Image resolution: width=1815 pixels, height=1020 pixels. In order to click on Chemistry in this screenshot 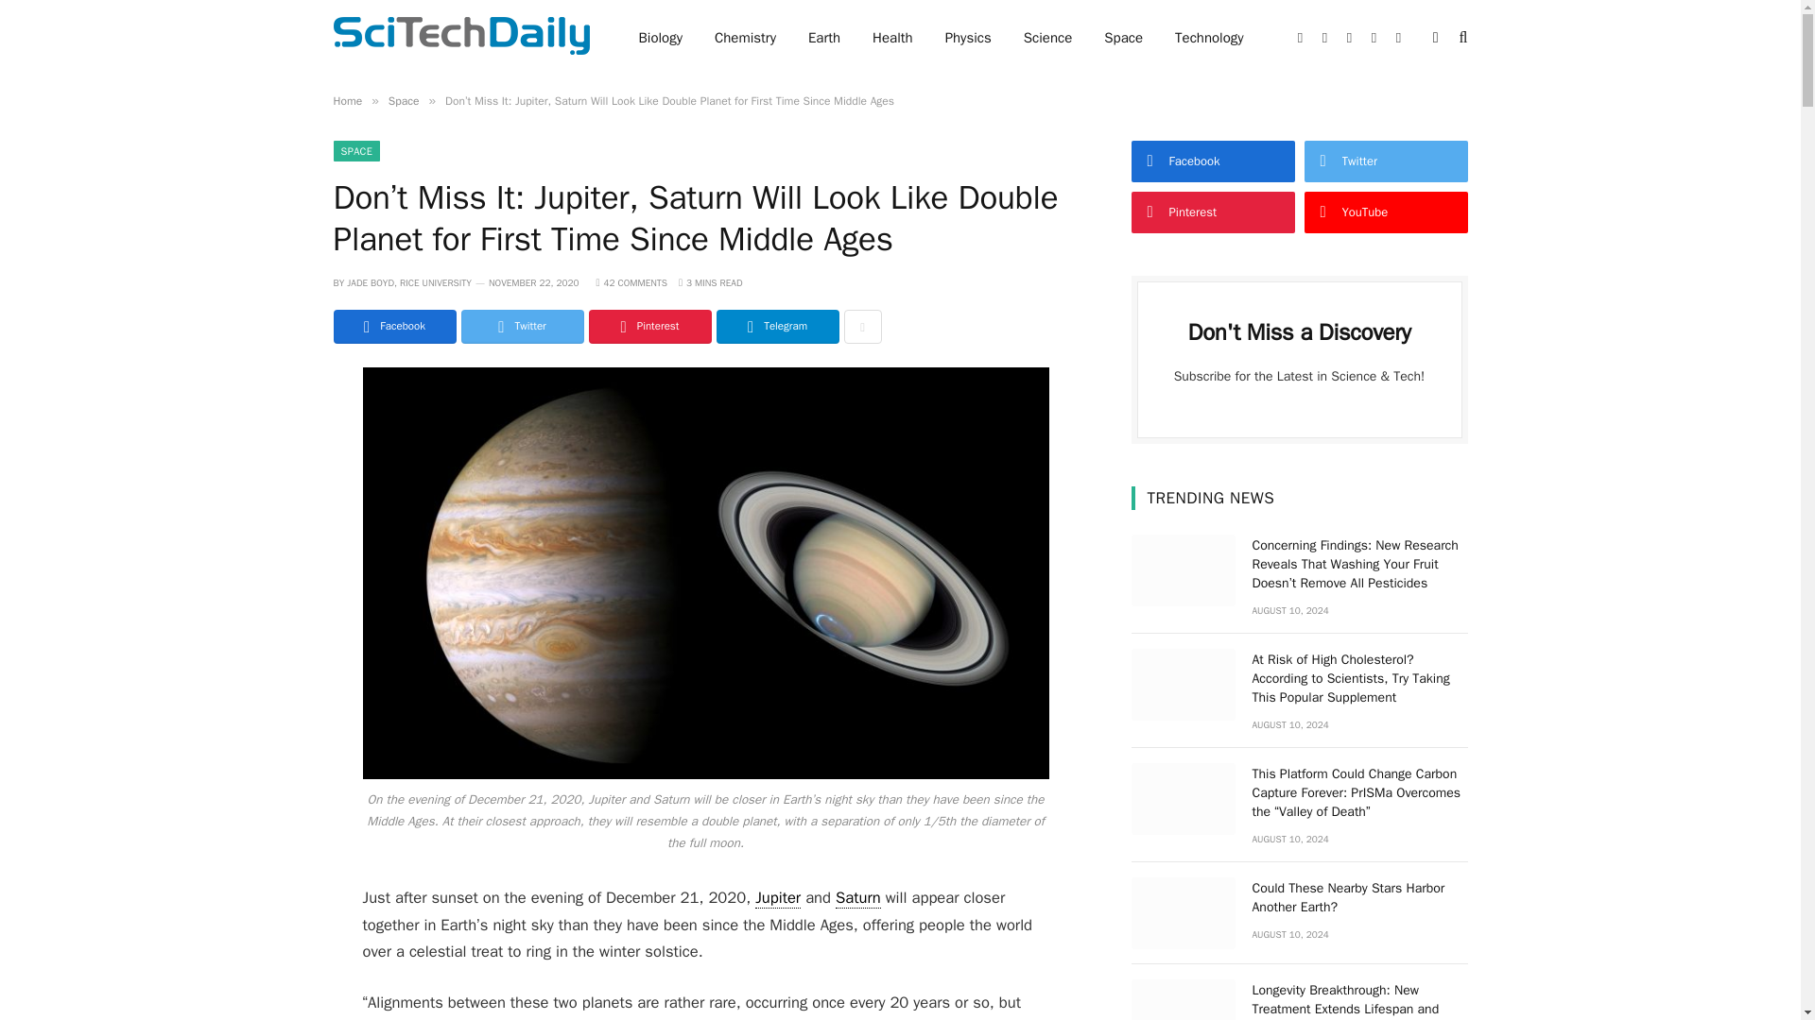, I will do `click(745, 38)`.